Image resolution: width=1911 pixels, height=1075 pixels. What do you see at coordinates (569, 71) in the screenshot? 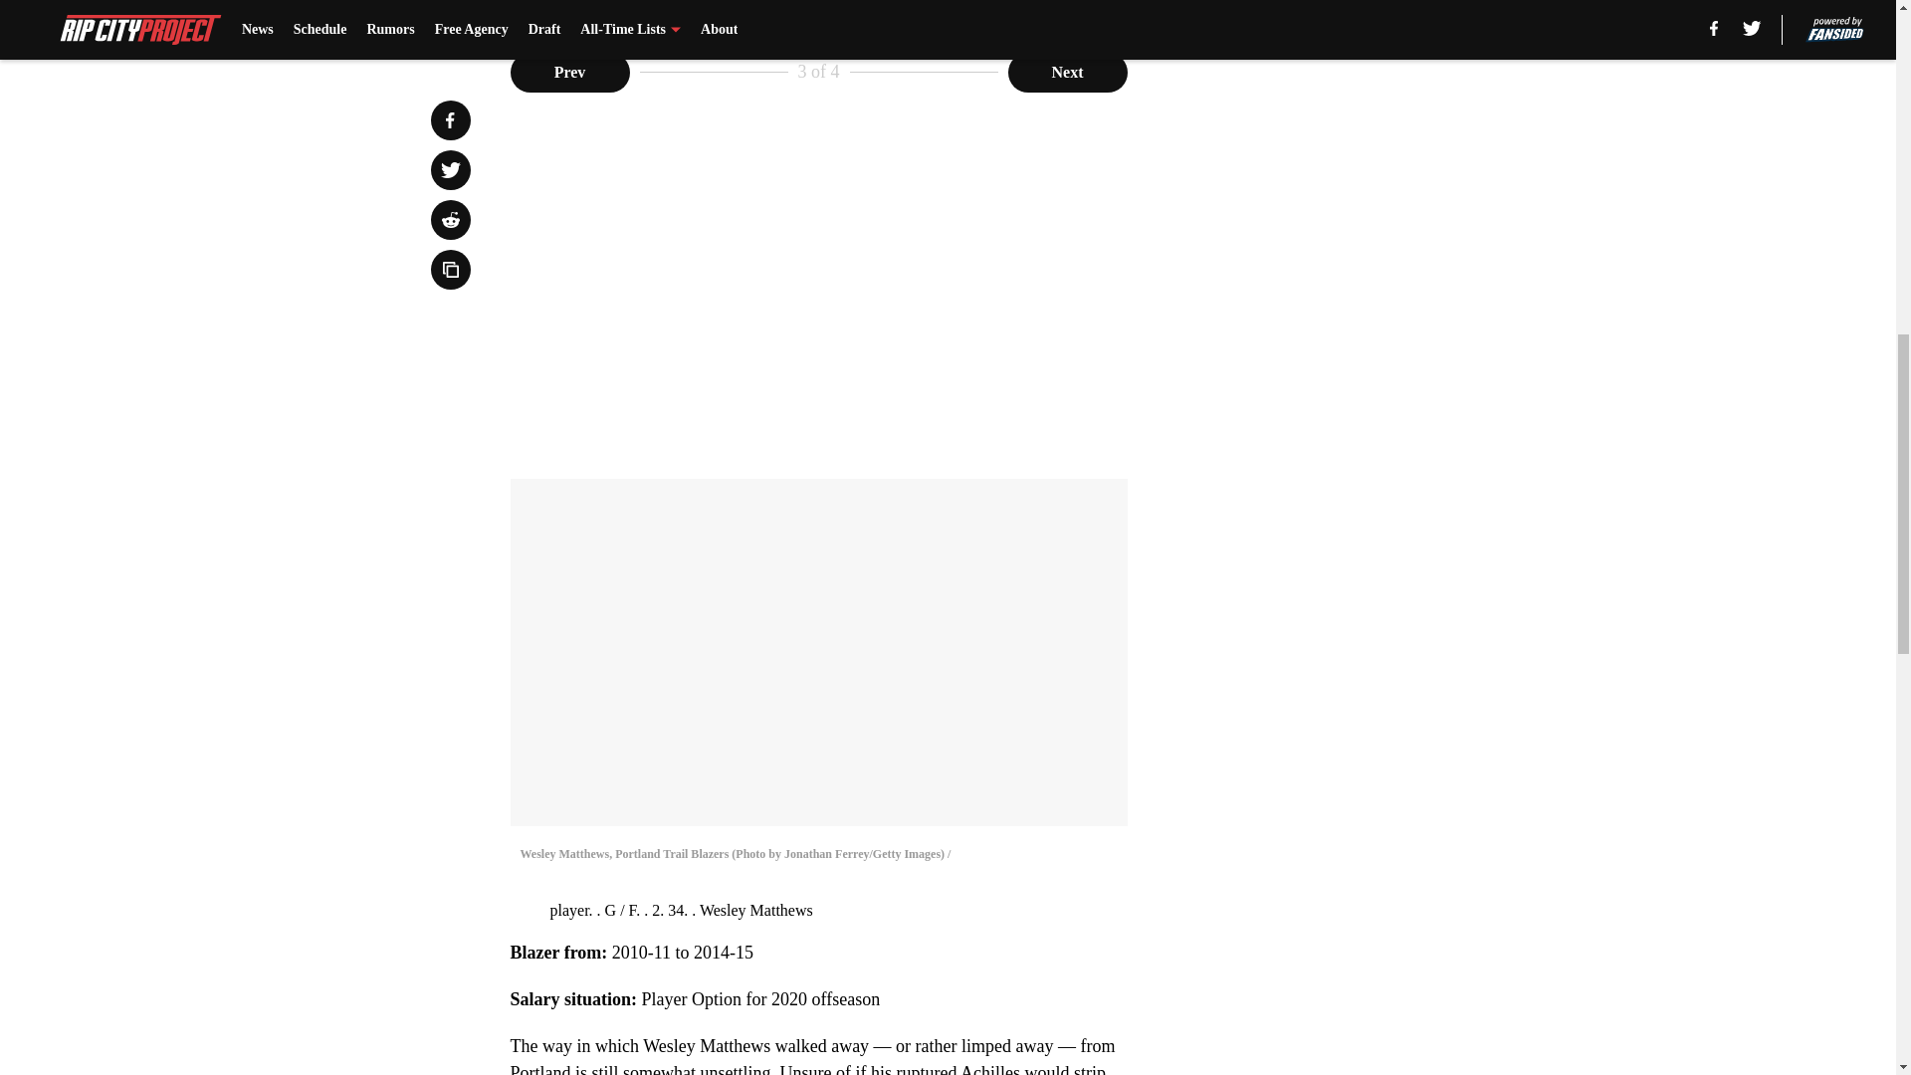
I see `Prev` at bounding box center [569, 71].